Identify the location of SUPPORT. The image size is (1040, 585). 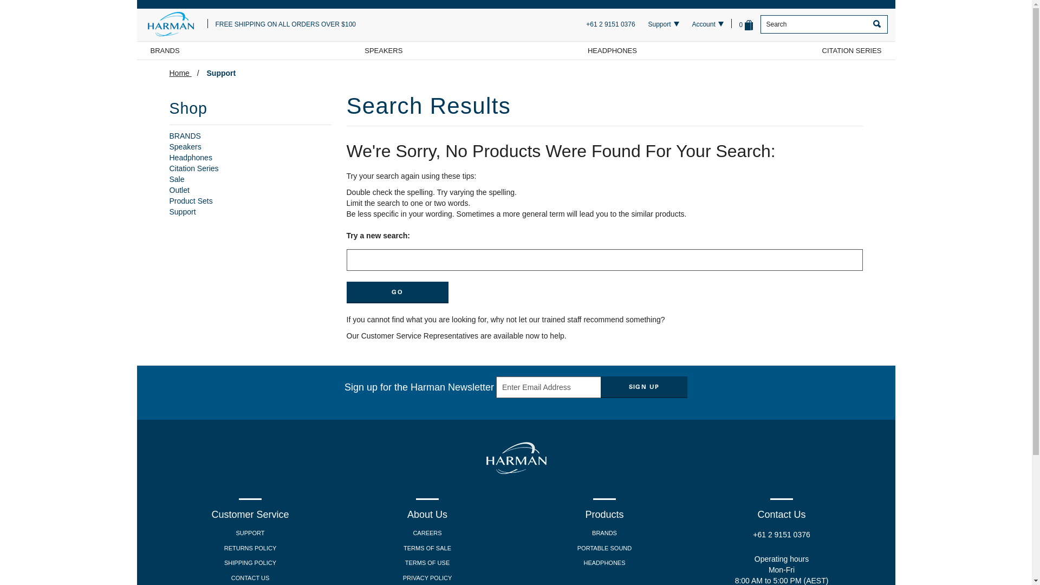
(250, 534).